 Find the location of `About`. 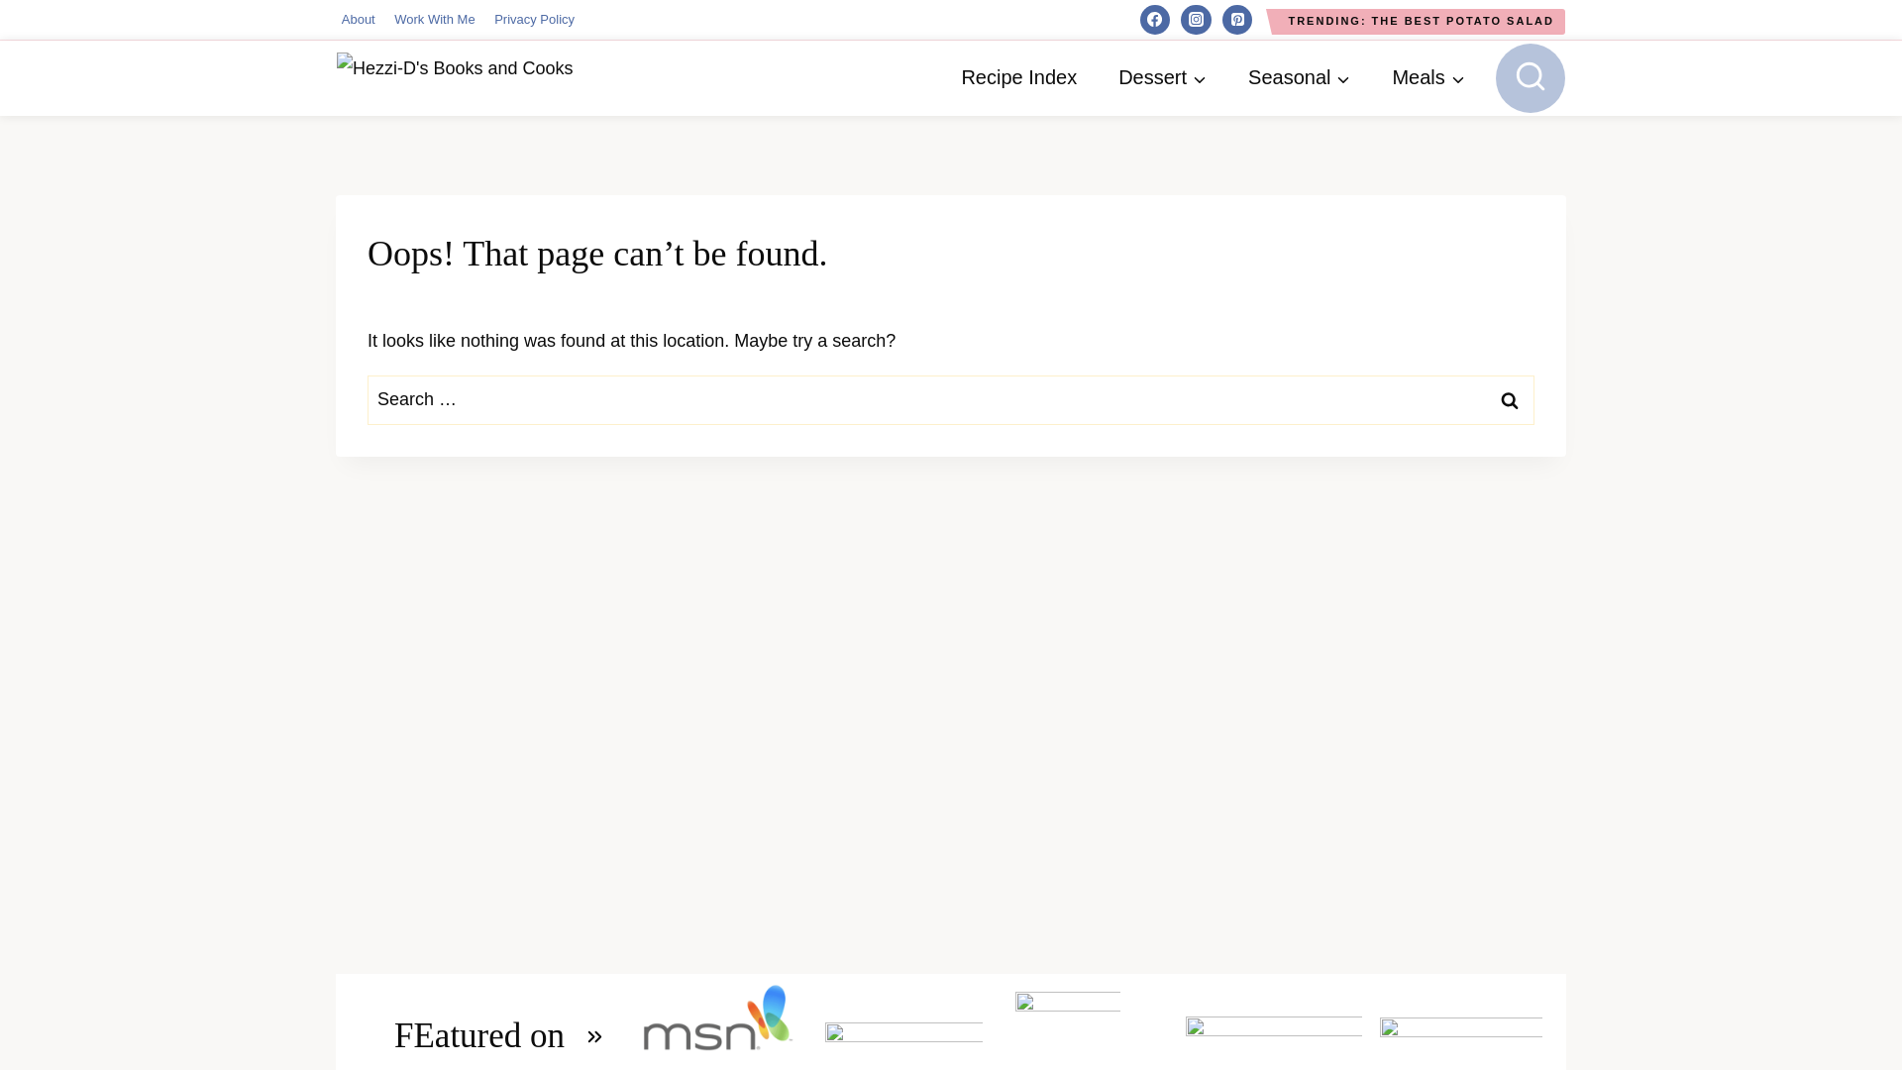

About is located at coordinates (357, 20).